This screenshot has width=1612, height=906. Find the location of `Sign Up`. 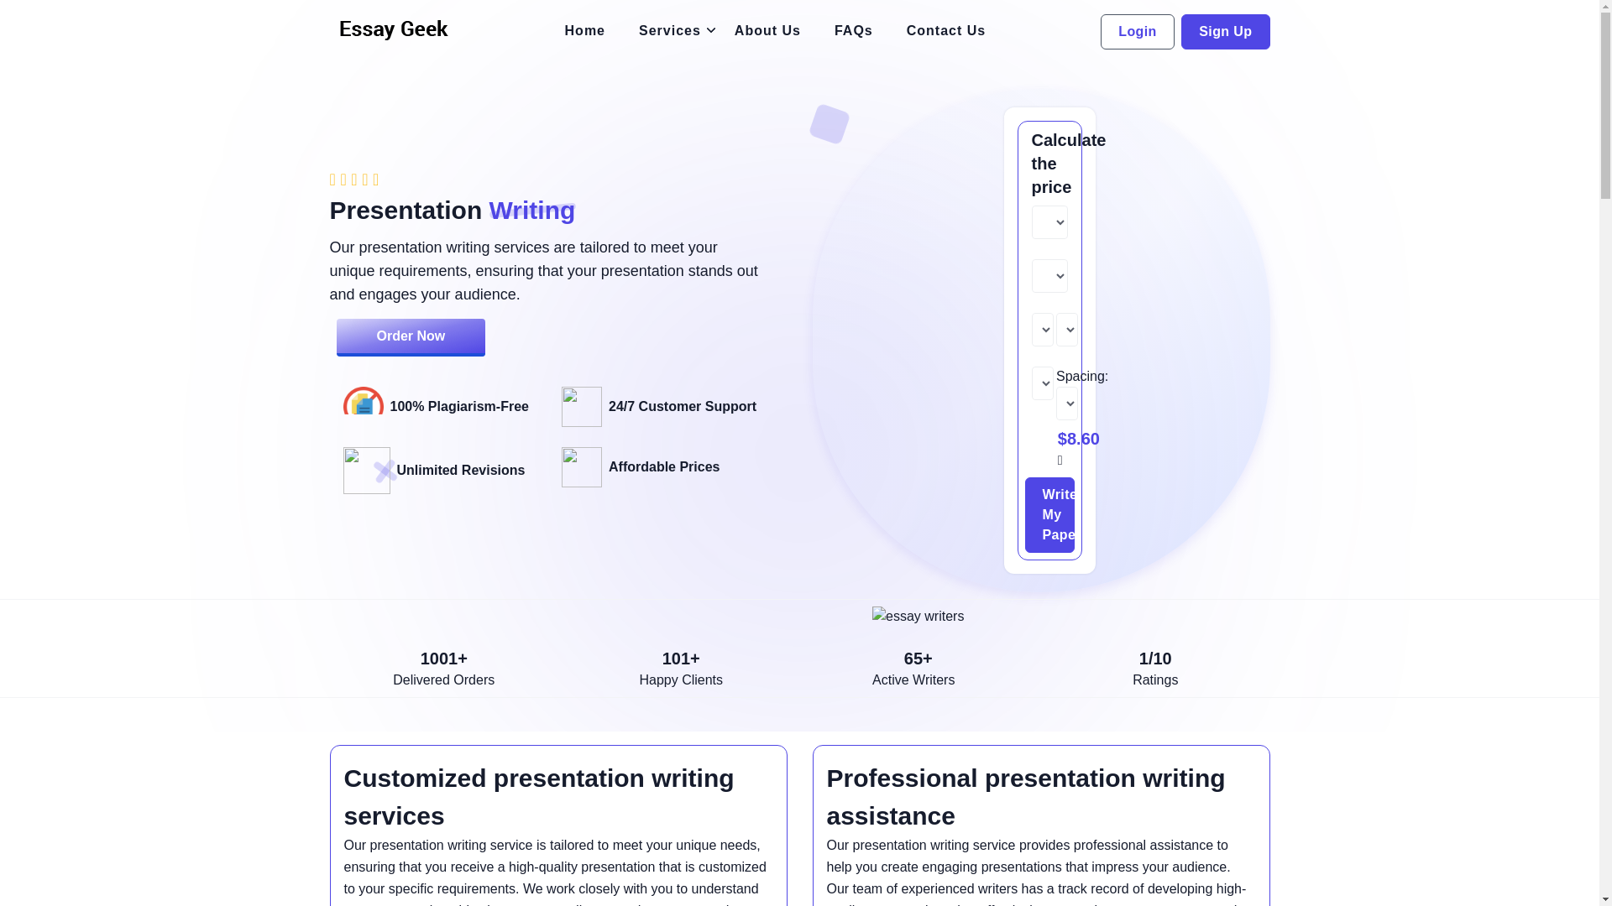

Sign Up is located at coordinates (1226, 32).